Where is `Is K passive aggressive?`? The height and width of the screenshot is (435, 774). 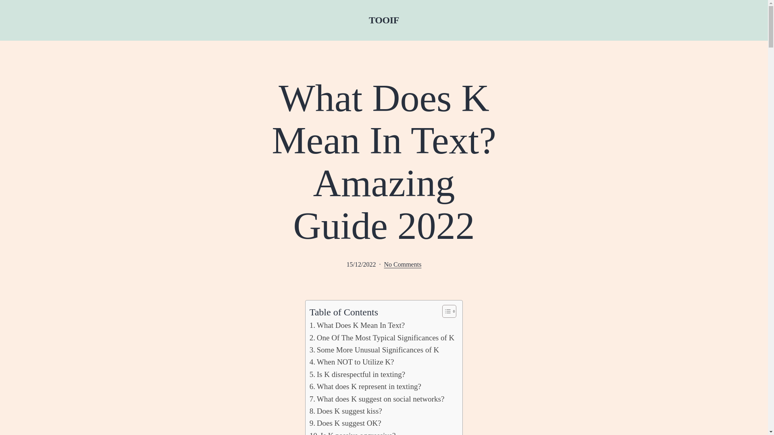 Is K passive aggressive? is located at coordinates (352, 433).